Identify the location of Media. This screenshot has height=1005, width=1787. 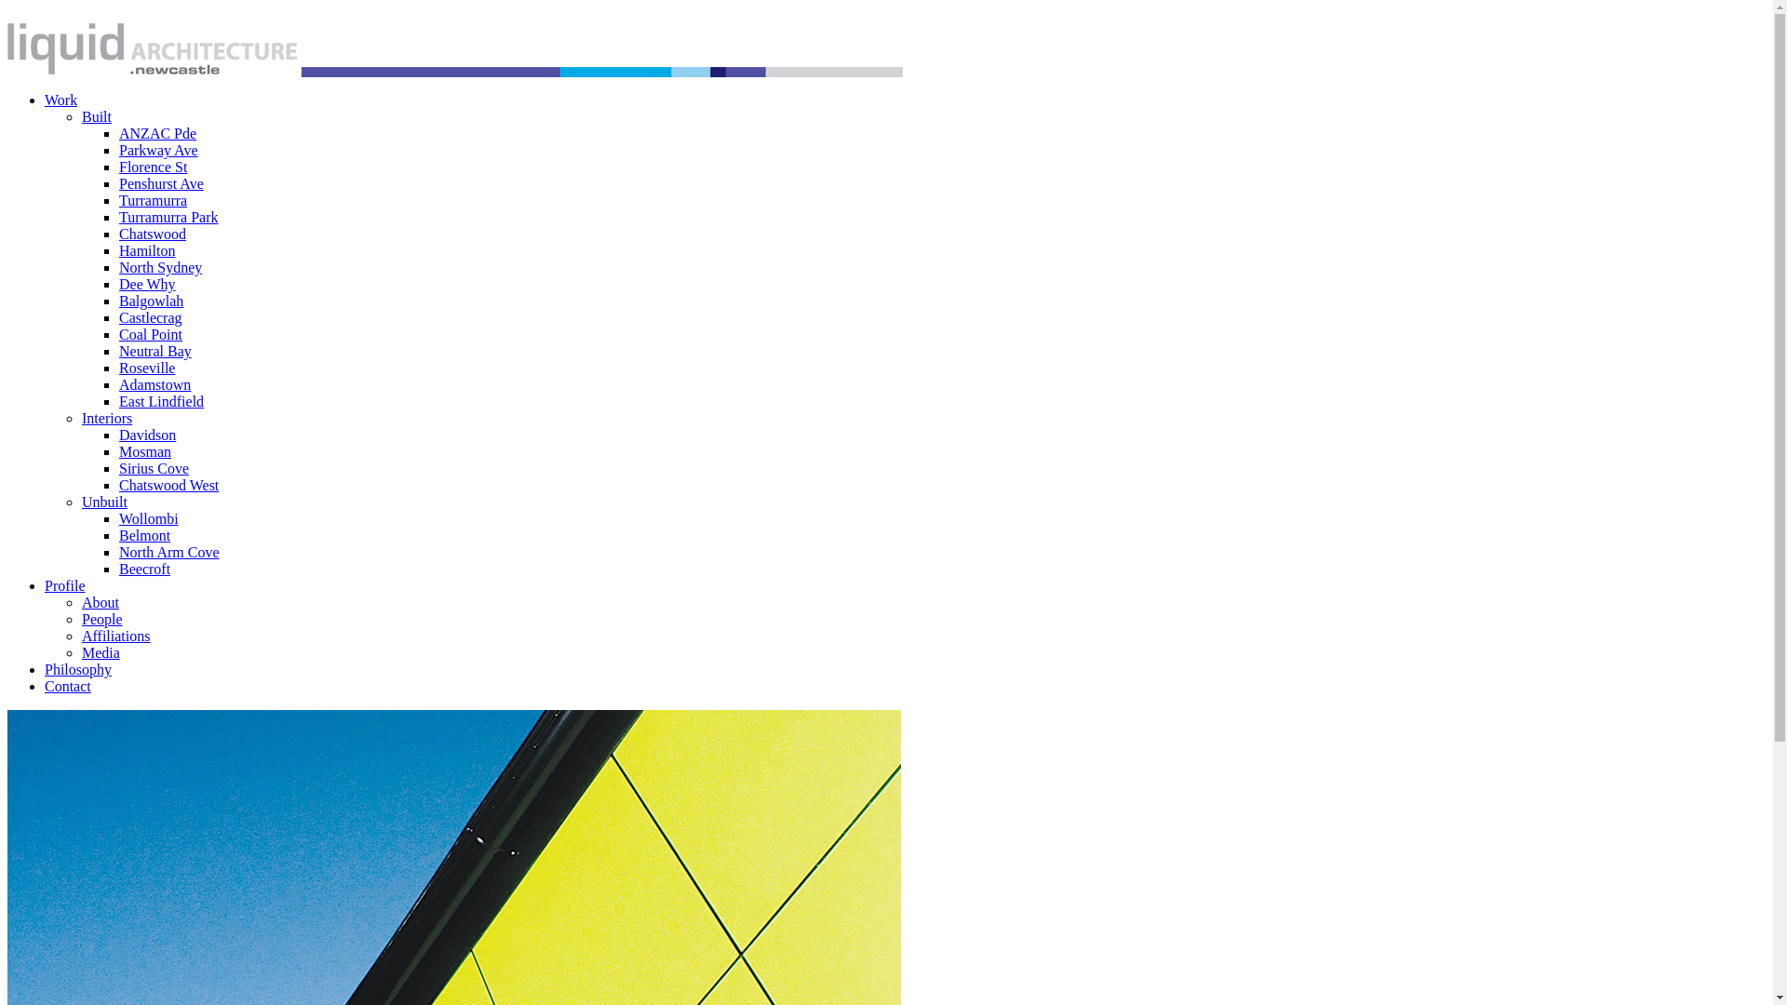
(101, 653).